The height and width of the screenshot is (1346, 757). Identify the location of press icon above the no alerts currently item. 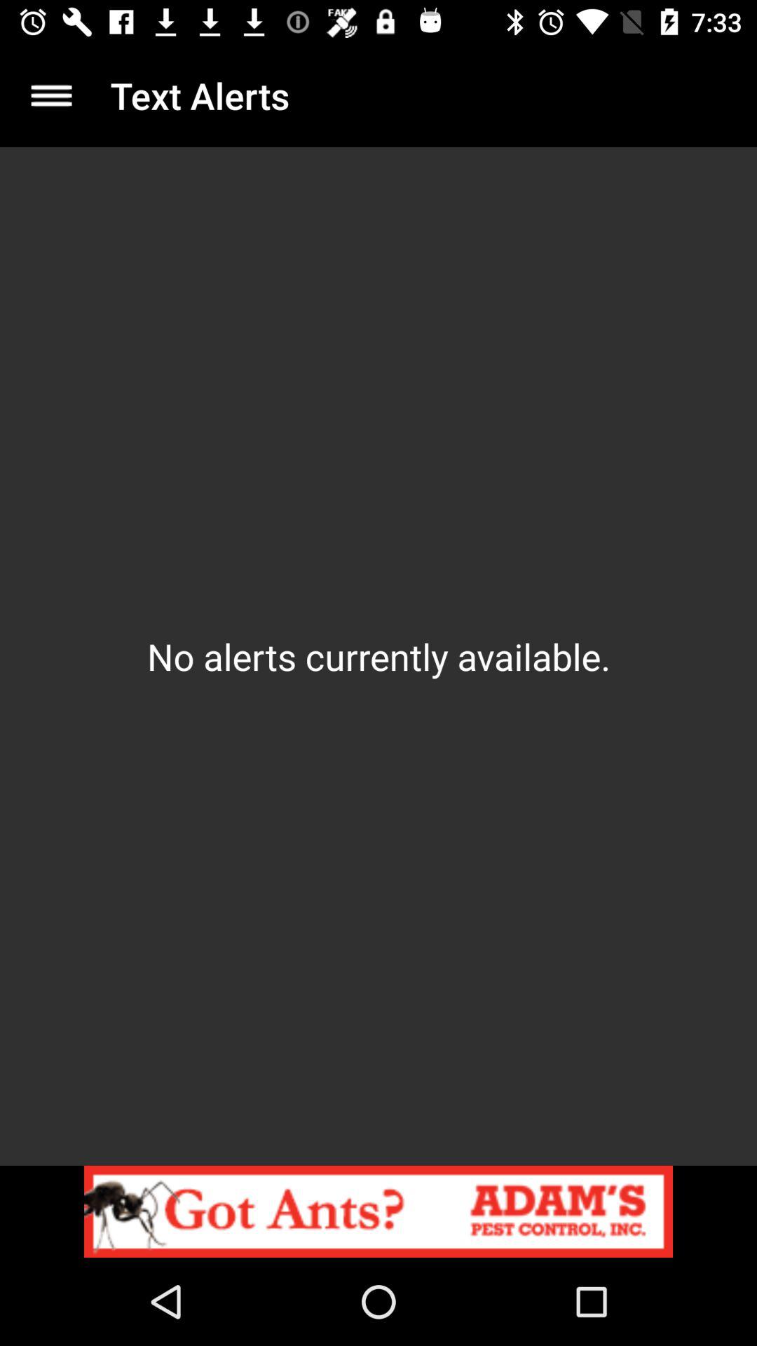
(51, 95).